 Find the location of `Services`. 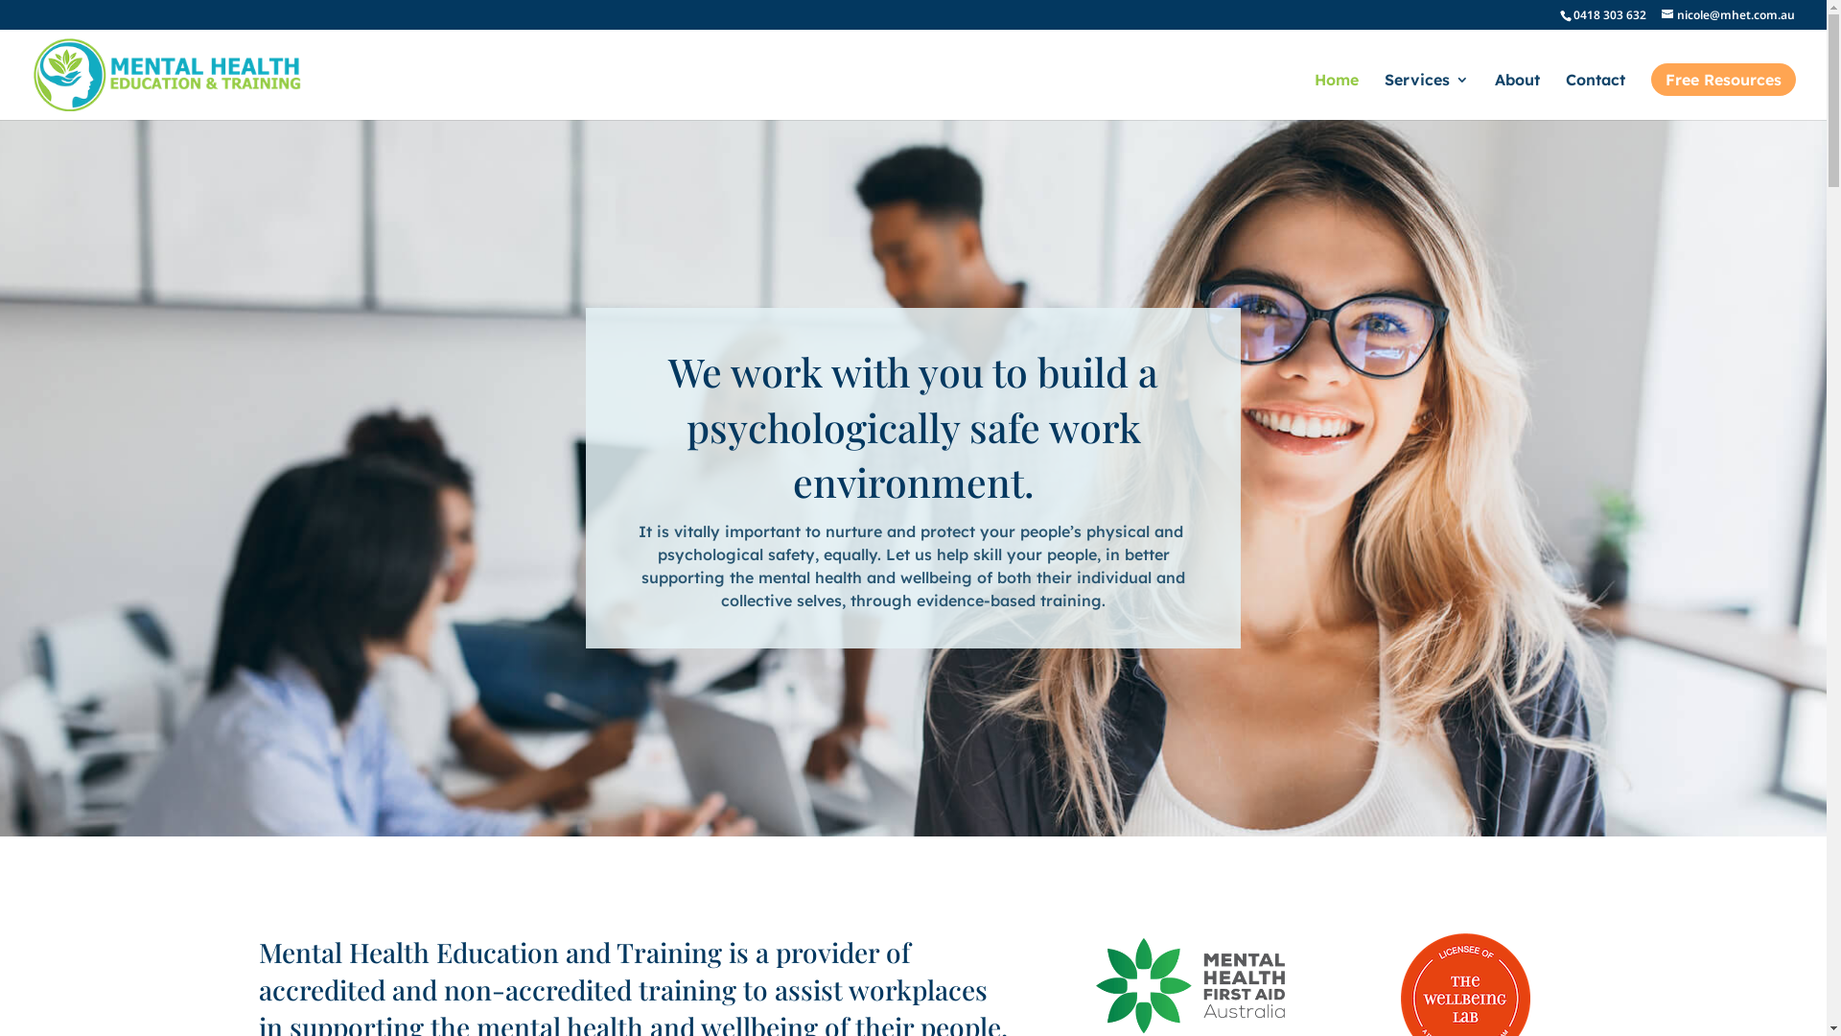

Services is located at coordinates (1427, 96).